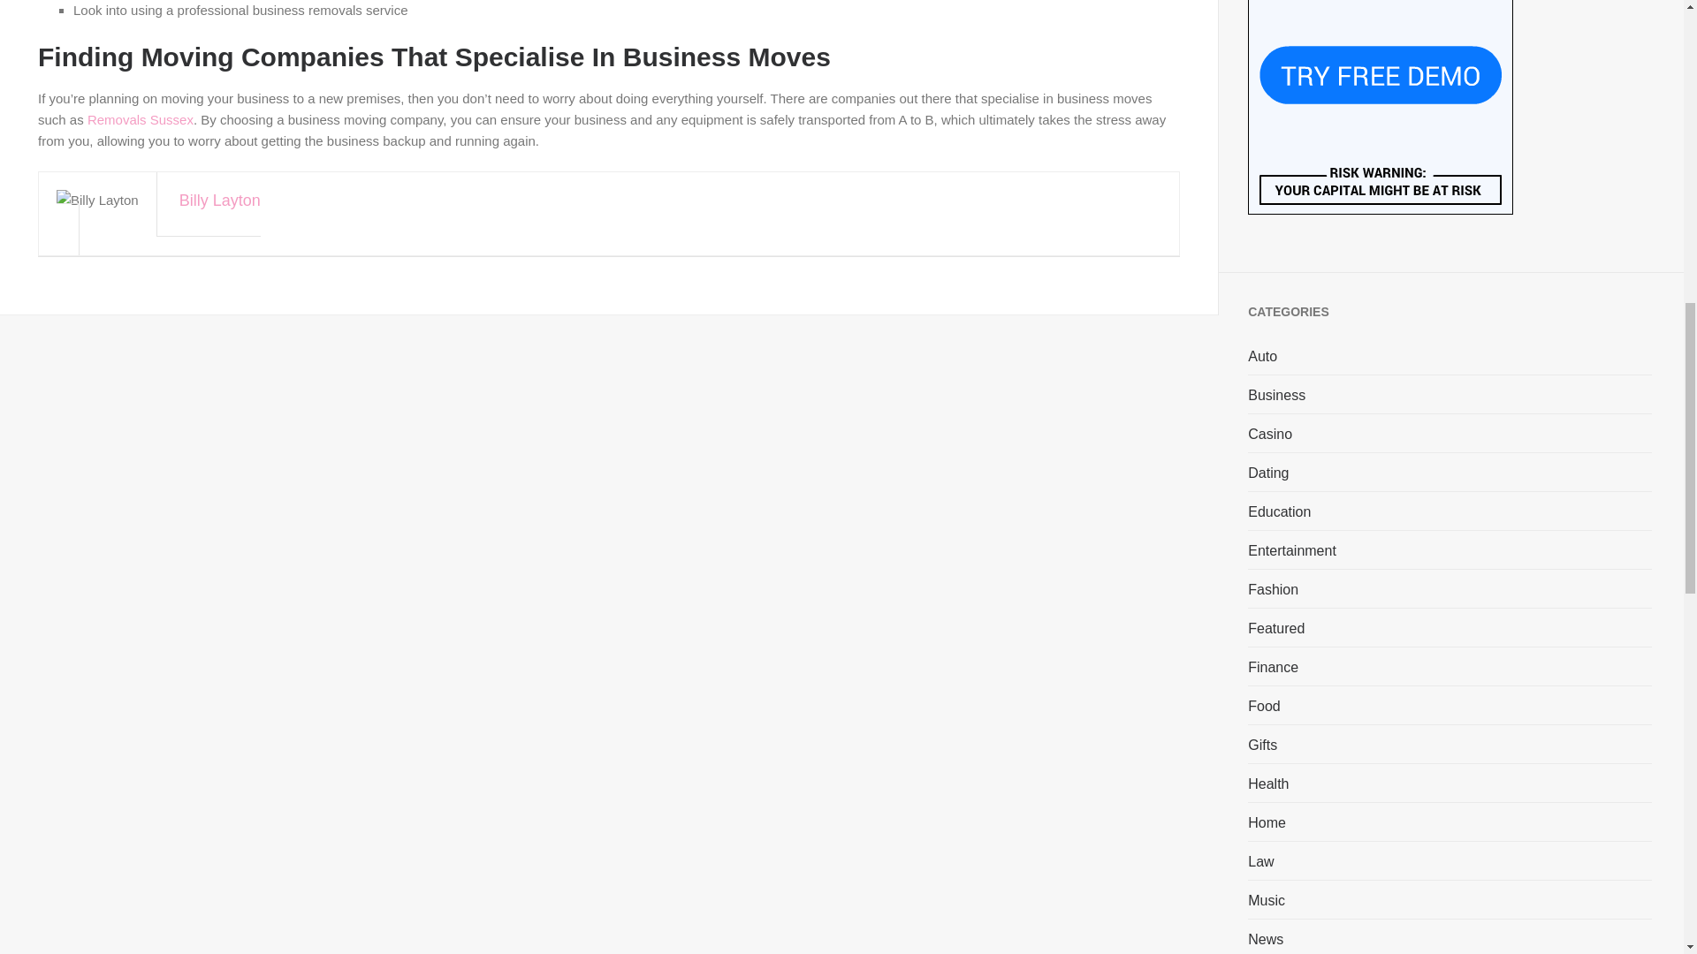  What do you see at coordinates (617, 219) in the screenshot?
I see `Billy Layton` at bounding box center [617, 219].